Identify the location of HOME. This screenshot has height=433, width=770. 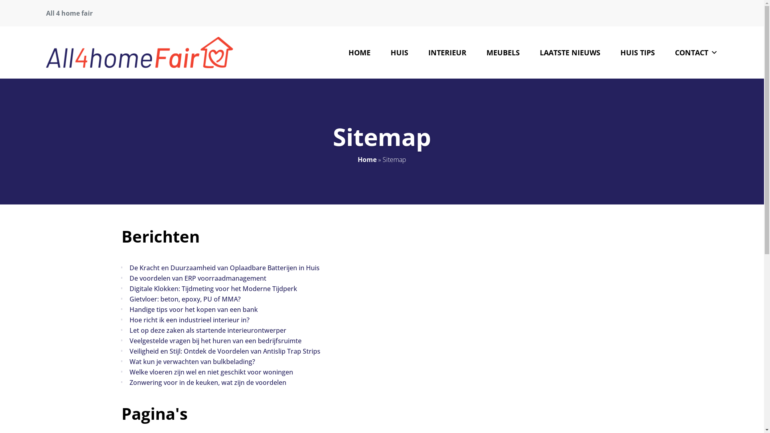
(359, 53).